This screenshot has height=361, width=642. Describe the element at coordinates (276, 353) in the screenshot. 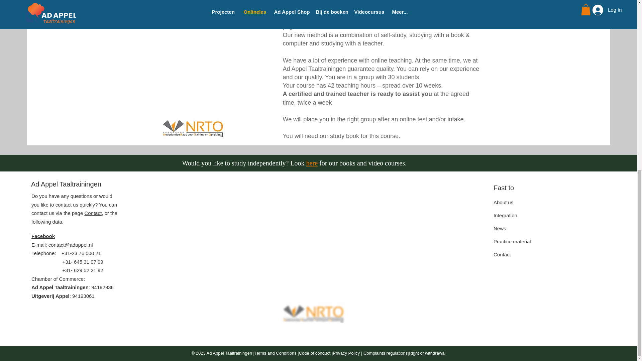

I see `Terms and Conditions` at that location.